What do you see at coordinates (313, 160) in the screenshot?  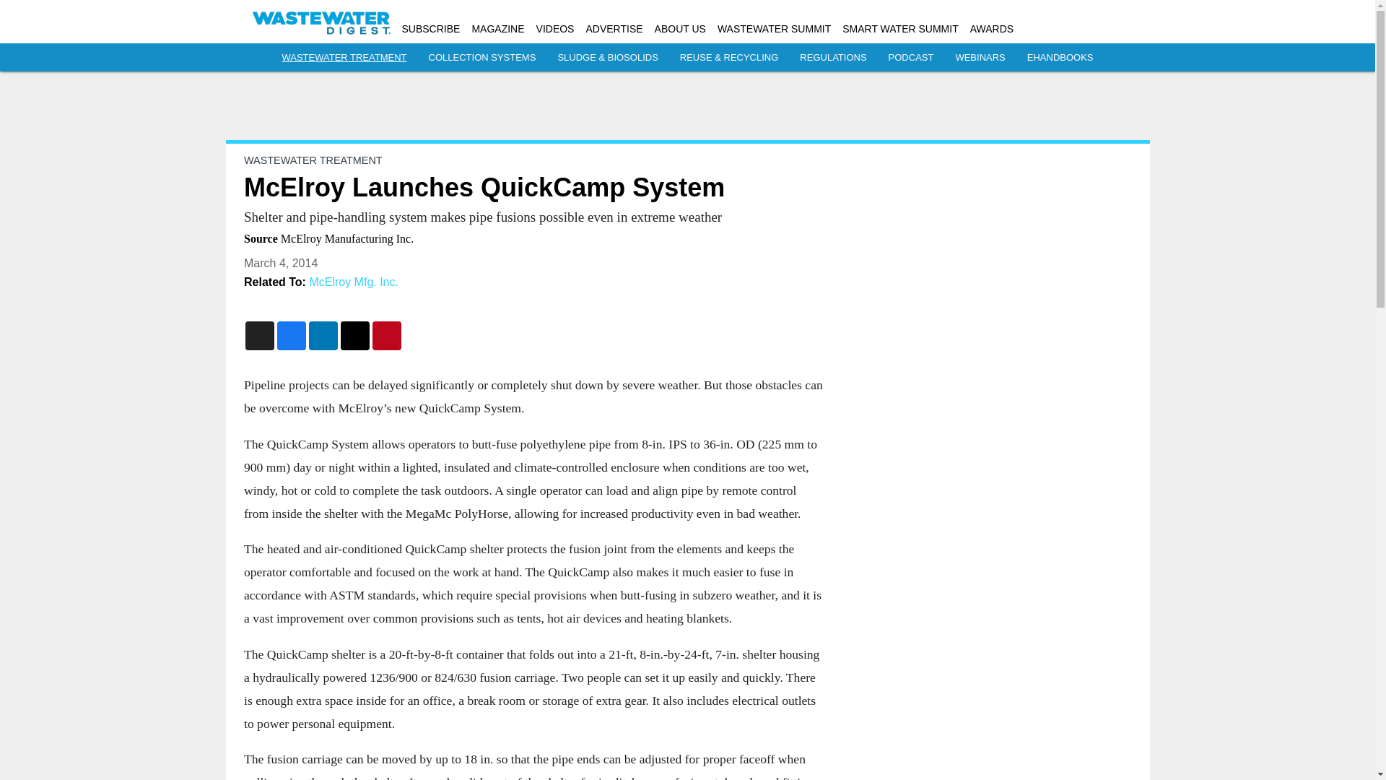 I see `WASTEWATER TREATMENT` at bounding box center [313, 160].